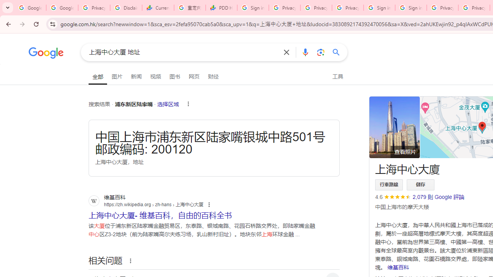  I want to click on Privacy Checkup, so click(347, 8).